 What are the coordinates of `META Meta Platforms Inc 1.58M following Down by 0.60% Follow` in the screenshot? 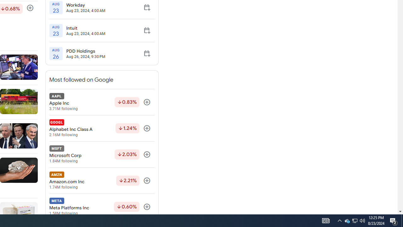 It's located at (102, 207).